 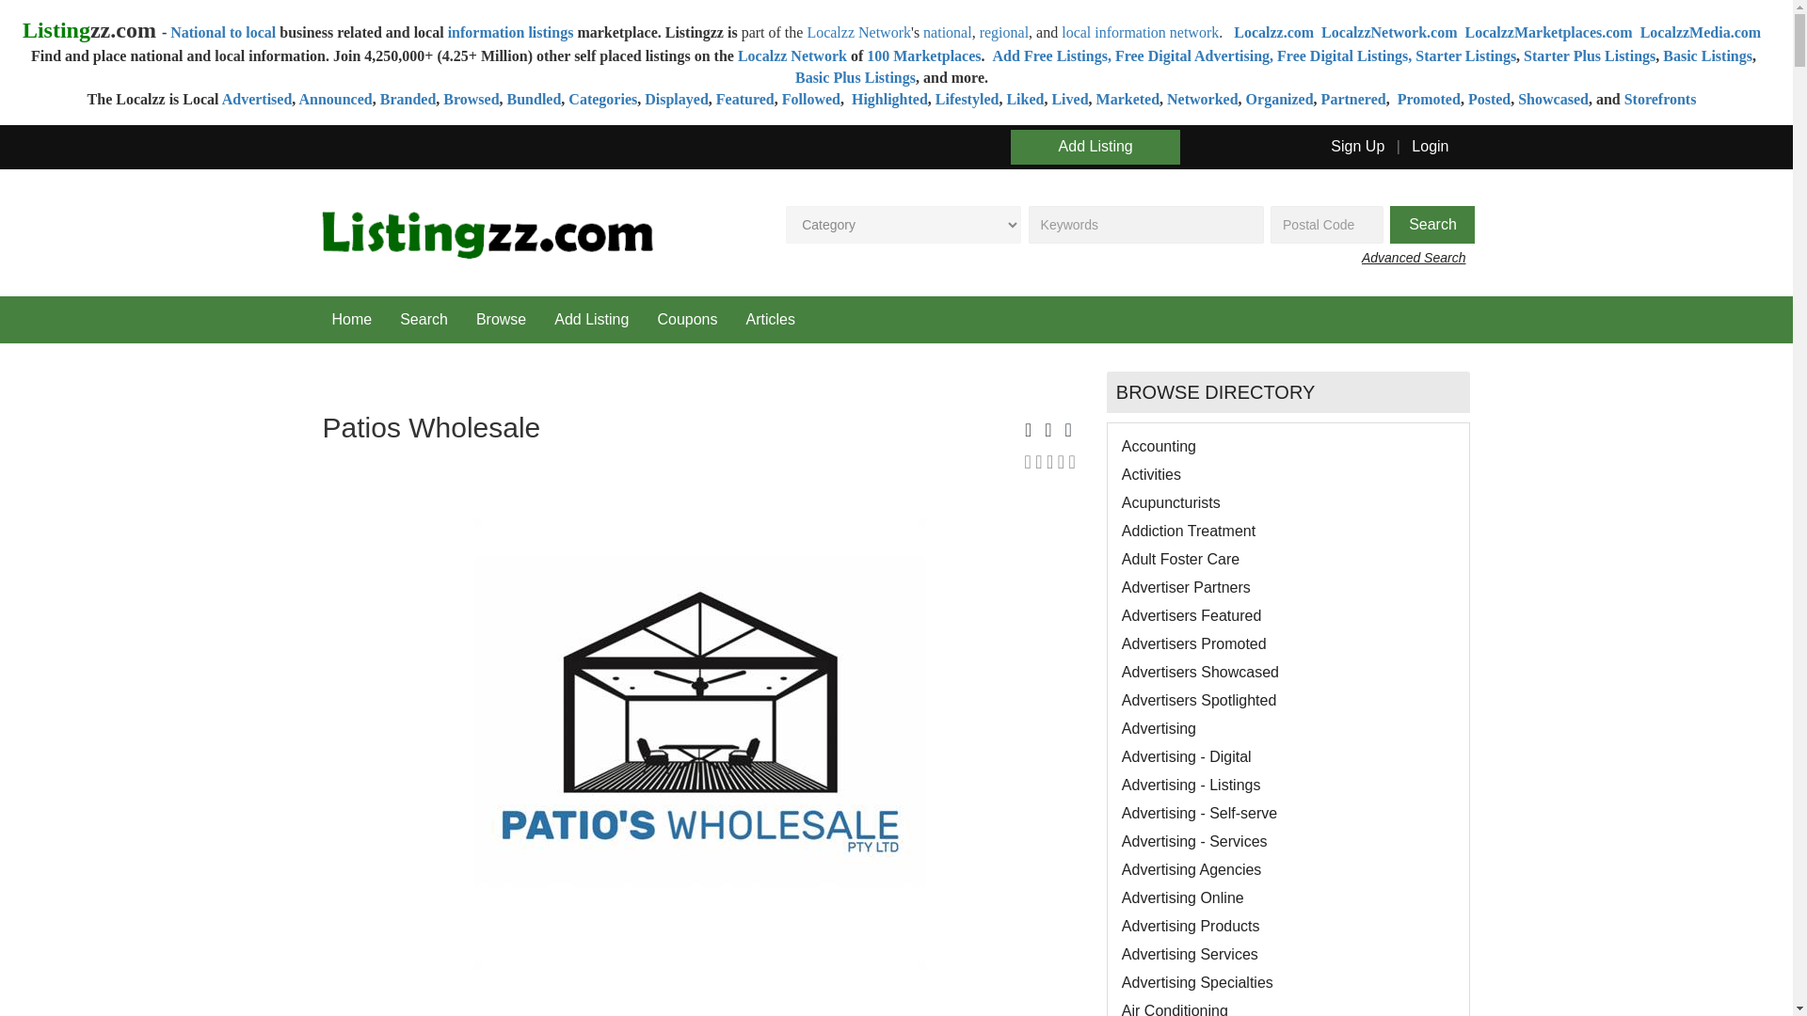 What do you see at coordinates (1660, 100) in the screenshot?
I see `Storefronts` at bounding box center [1660, 100].